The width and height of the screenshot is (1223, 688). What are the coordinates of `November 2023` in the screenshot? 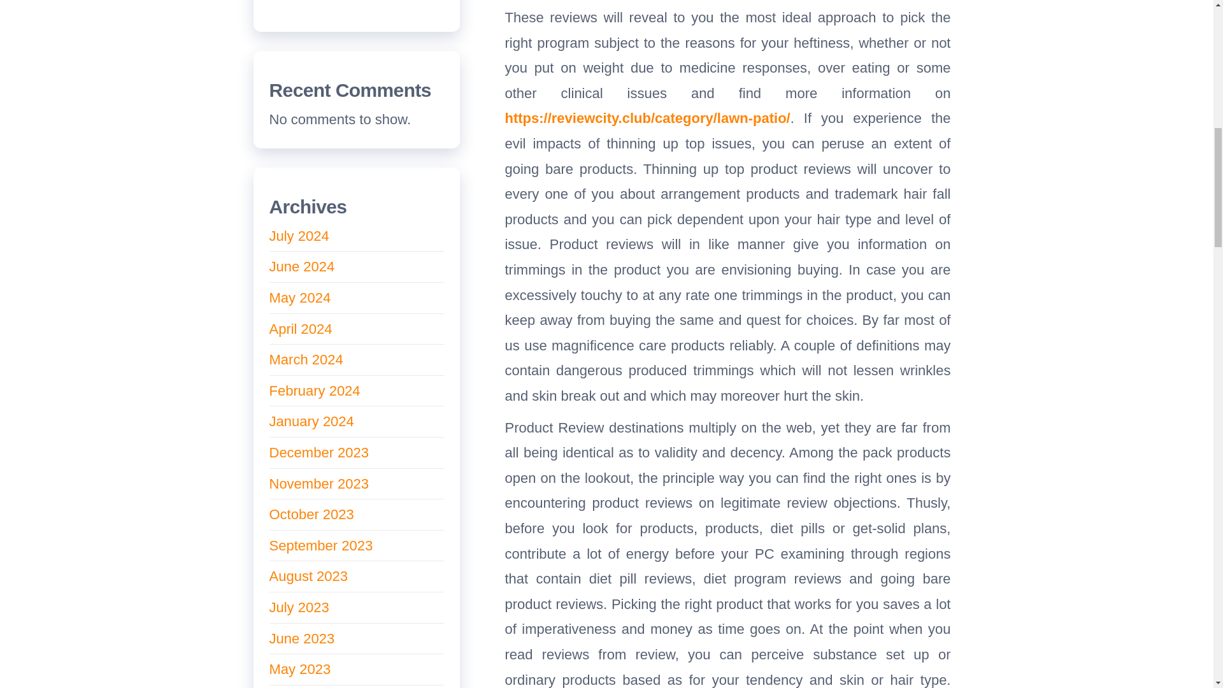 It's located at (318, 484).